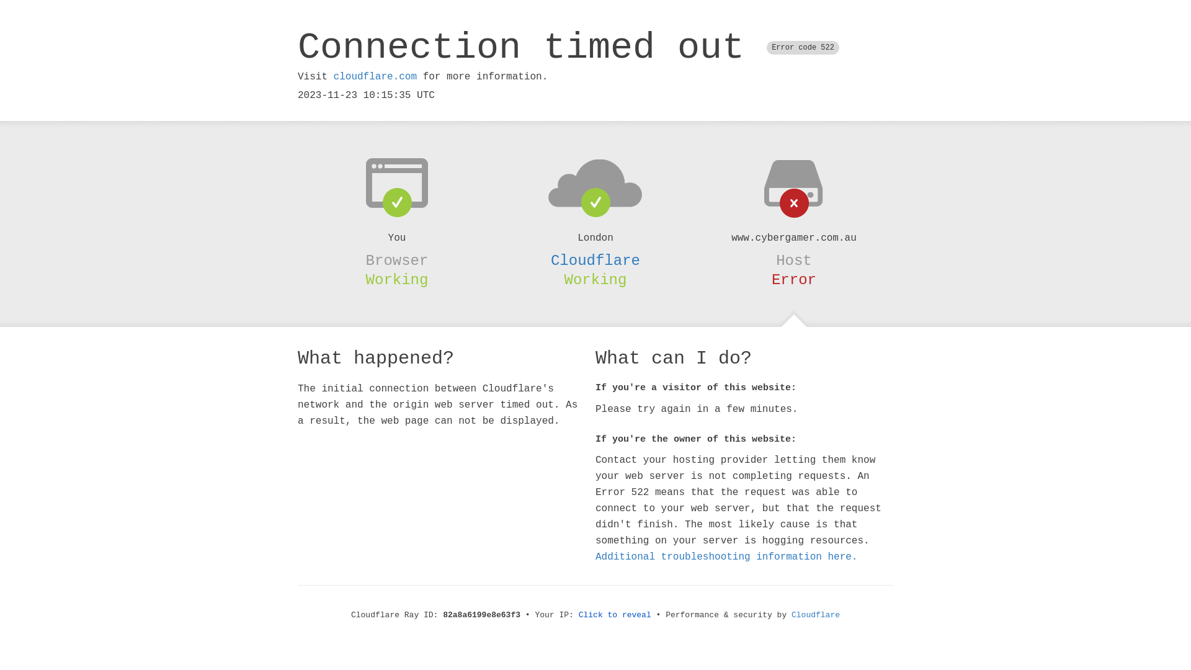 This screenshot has height=670, width=1191. I want to click on Cloudflare, so click(816, 615).